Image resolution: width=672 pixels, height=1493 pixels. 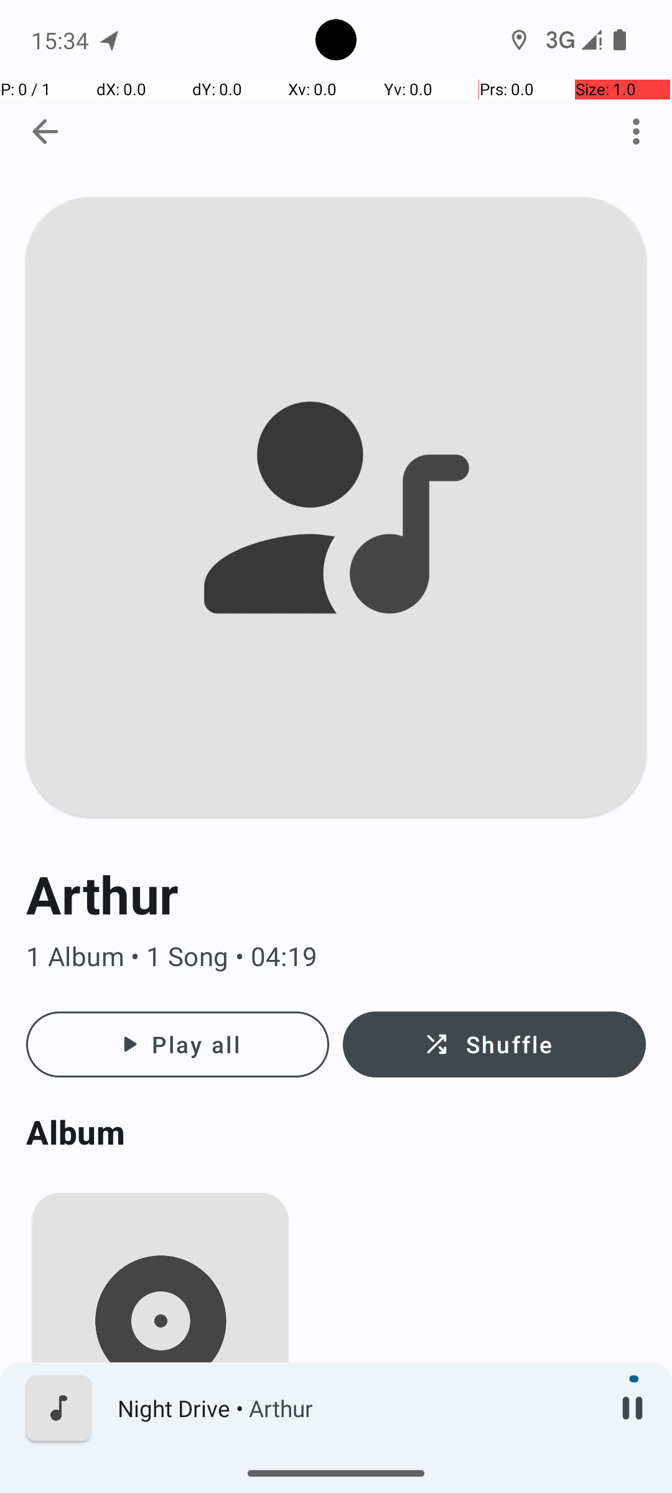 What do you see at coordinates (355, 1408) in the screenshot?
I see `Night Drive • Arthur` at bounding box center [355, 1408].